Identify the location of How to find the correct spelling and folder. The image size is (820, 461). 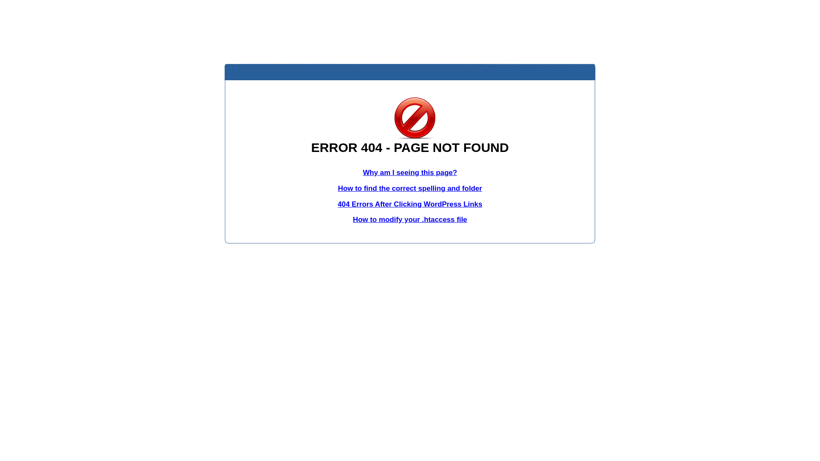
(410, 189).